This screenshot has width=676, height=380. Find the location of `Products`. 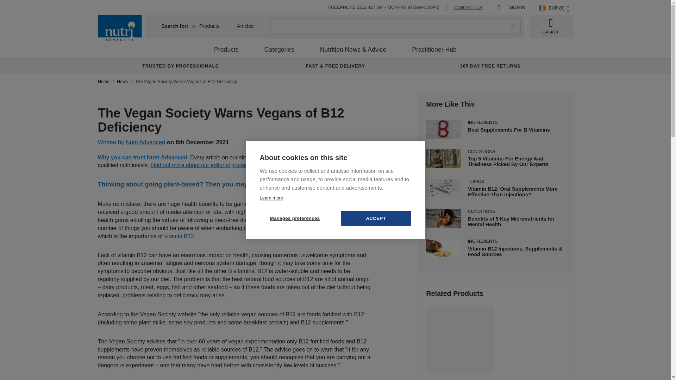

Products is located at coordinates (226, 49).